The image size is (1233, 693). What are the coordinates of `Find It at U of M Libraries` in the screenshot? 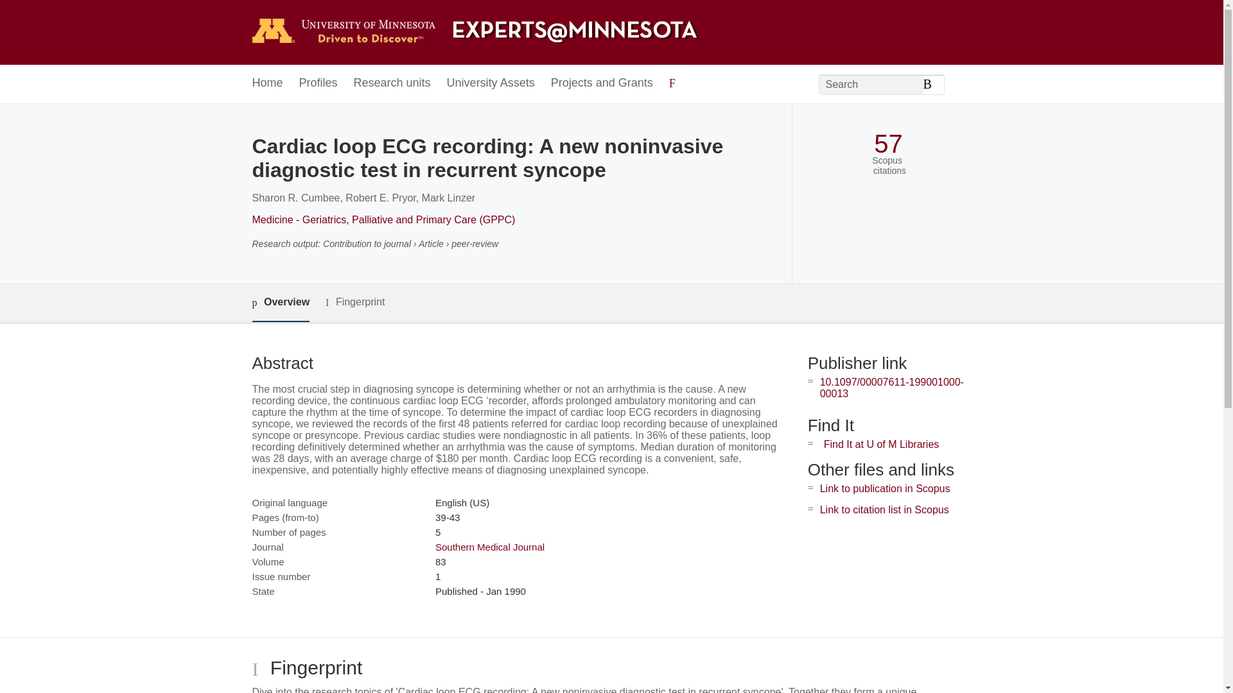 It's located at (881, 444).